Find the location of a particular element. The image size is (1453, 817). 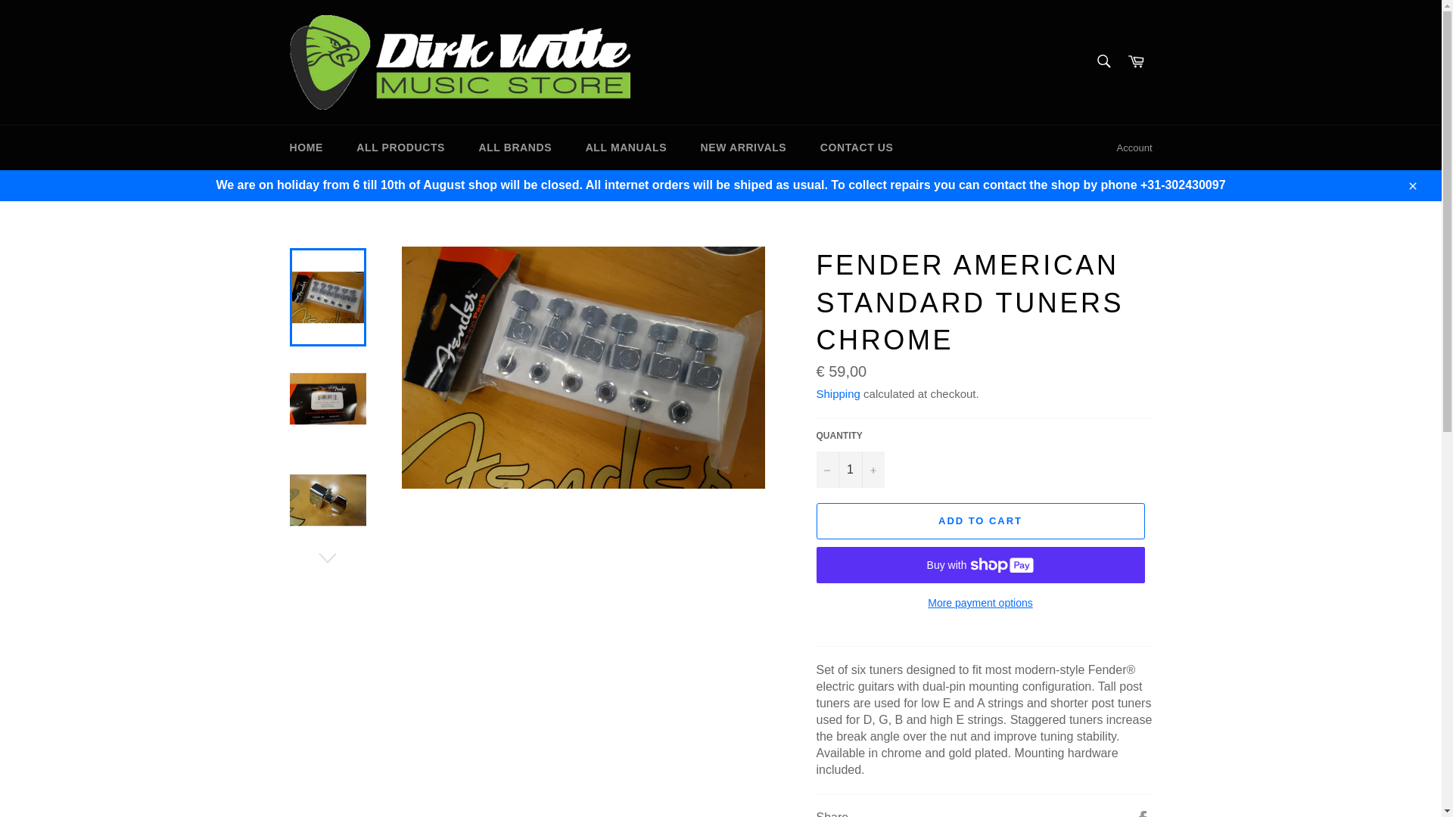

Close is located at coordinates (1411, 185).